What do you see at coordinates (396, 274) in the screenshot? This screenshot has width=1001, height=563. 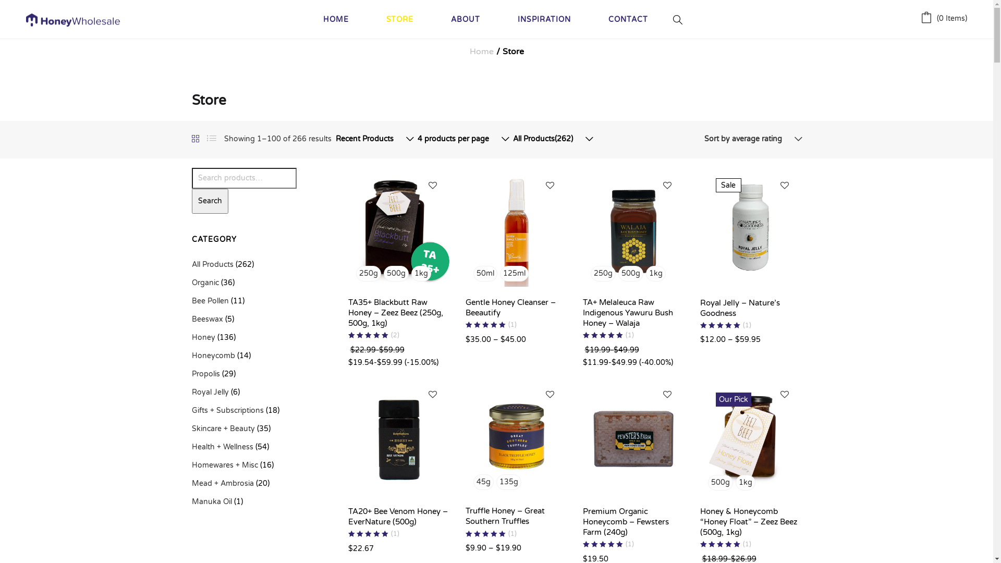 I see `500g` at bounding box center [396, 274].